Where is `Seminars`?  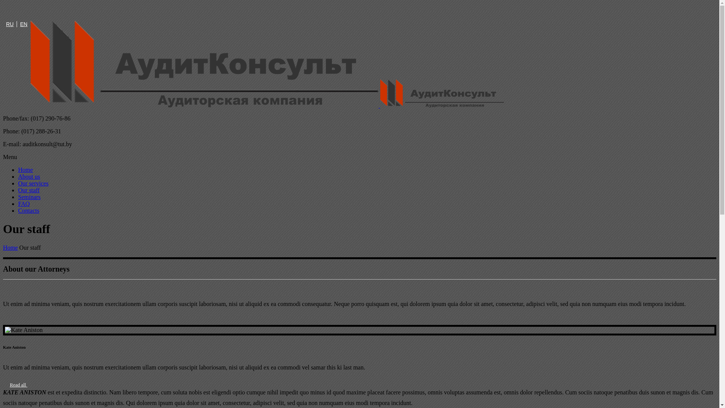
Seminars is located at coordinates (29, 197).